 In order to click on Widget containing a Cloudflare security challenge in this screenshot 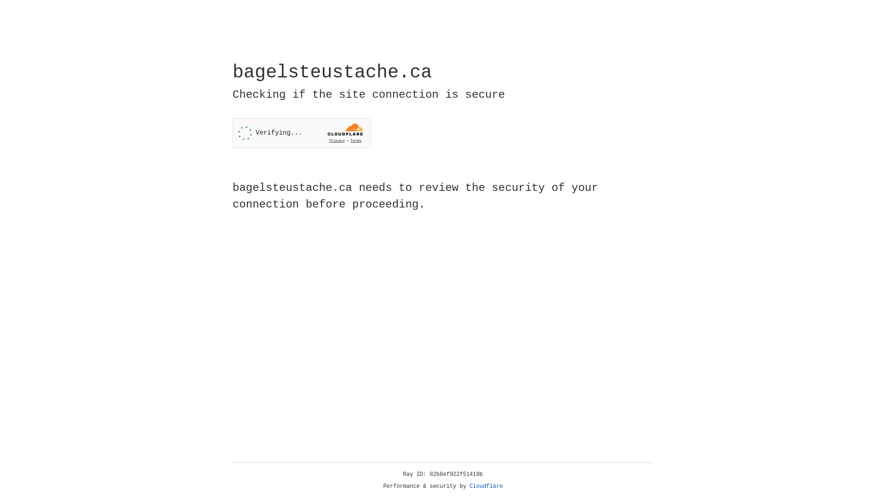, I will do `click(302, 133)`.